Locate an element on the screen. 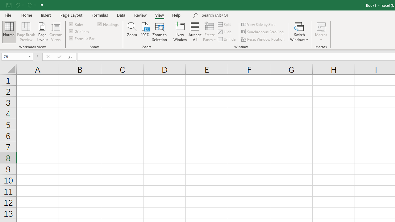 Image resolution: width=395 pixels, height=222 pixels. Reset Window Position is located at coordinates (264, 39).